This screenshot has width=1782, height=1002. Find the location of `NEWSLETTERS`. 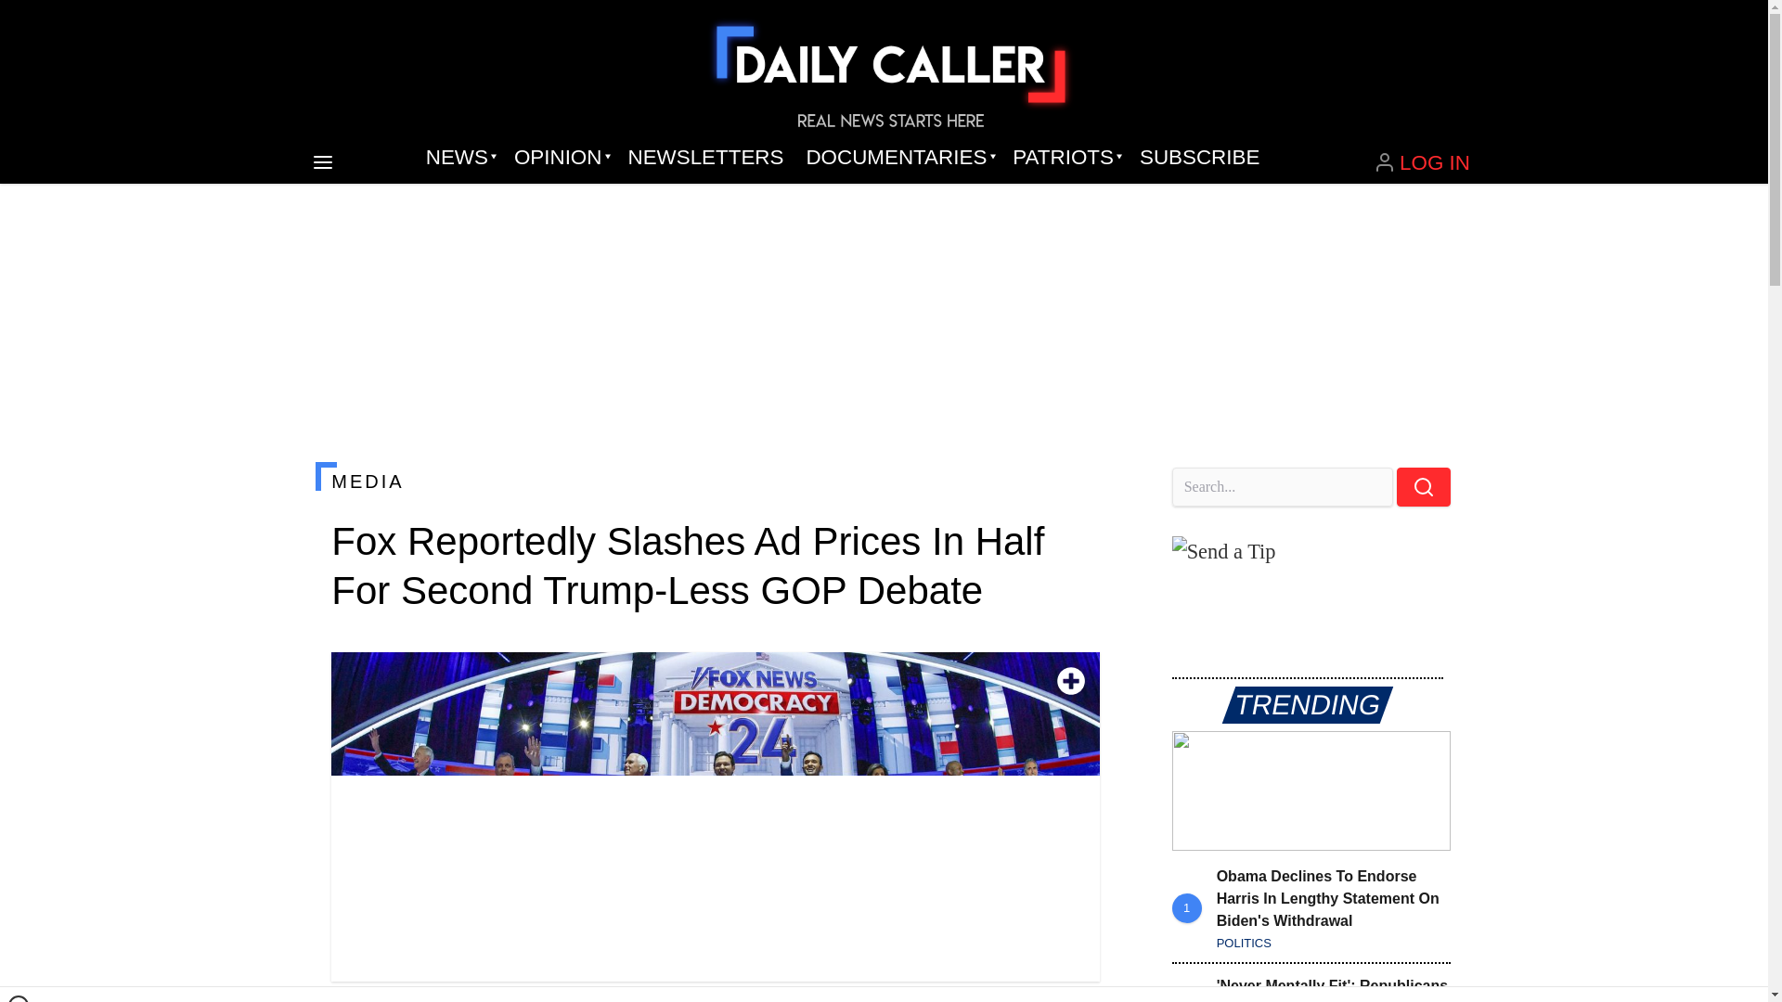

NEWSLETTERS is located at coordinates (705, 158).